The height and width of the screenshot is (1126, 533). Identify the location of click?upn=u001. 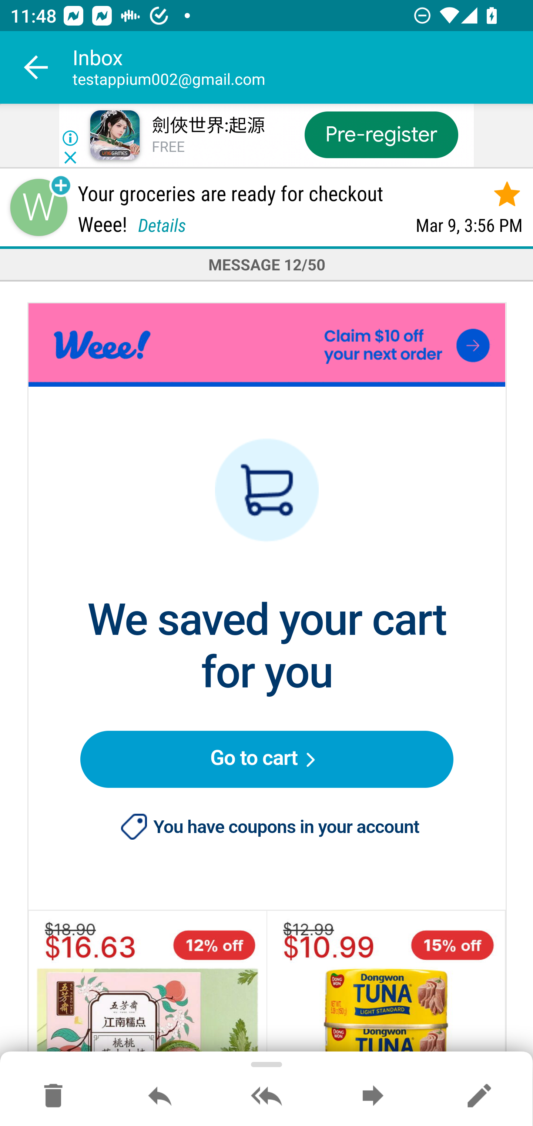
(267, 464).